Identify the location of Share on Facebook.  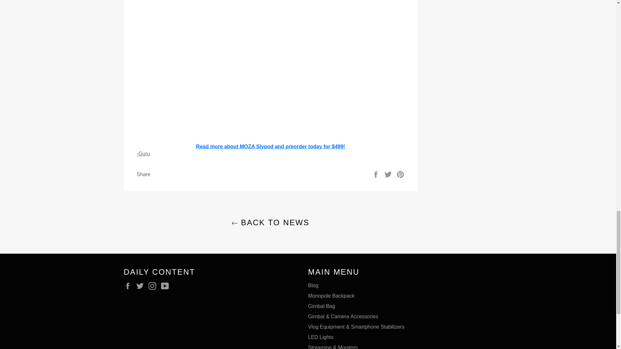
(376, 174).